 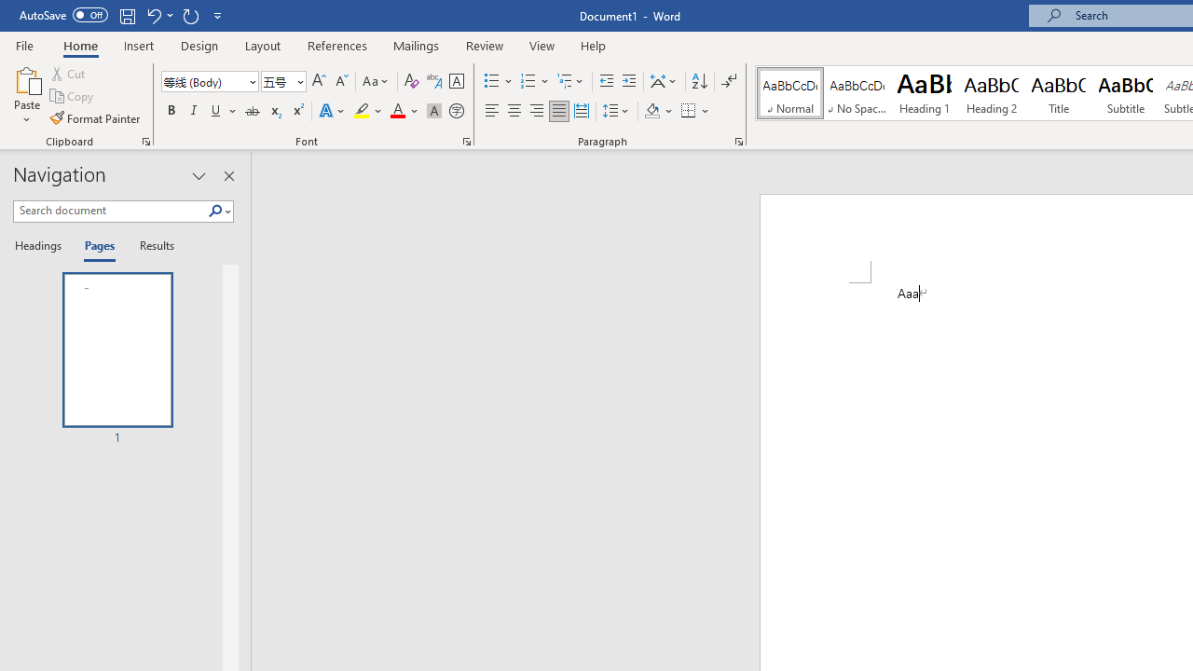 What do you see at coordinates (9, 10) in the screenshot?
I see `System` at bounding box center [9, 10].